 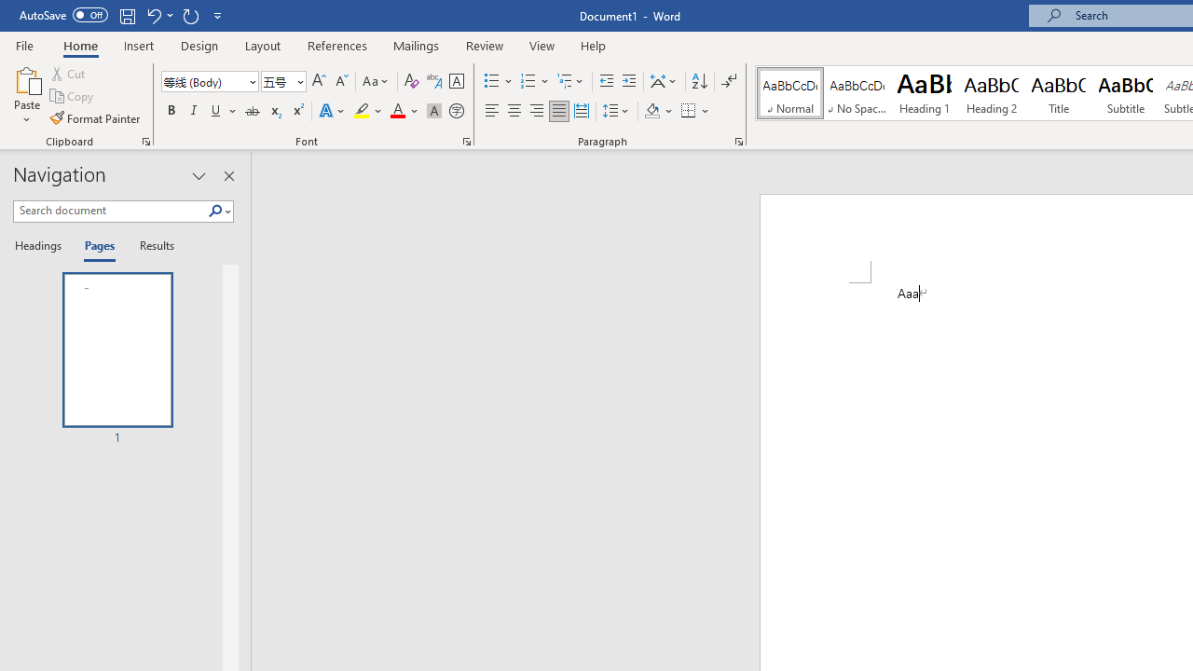 What do you see at coordinates (9, 10) in the screenshot?
I see `System` at bounding box center [9, 10].